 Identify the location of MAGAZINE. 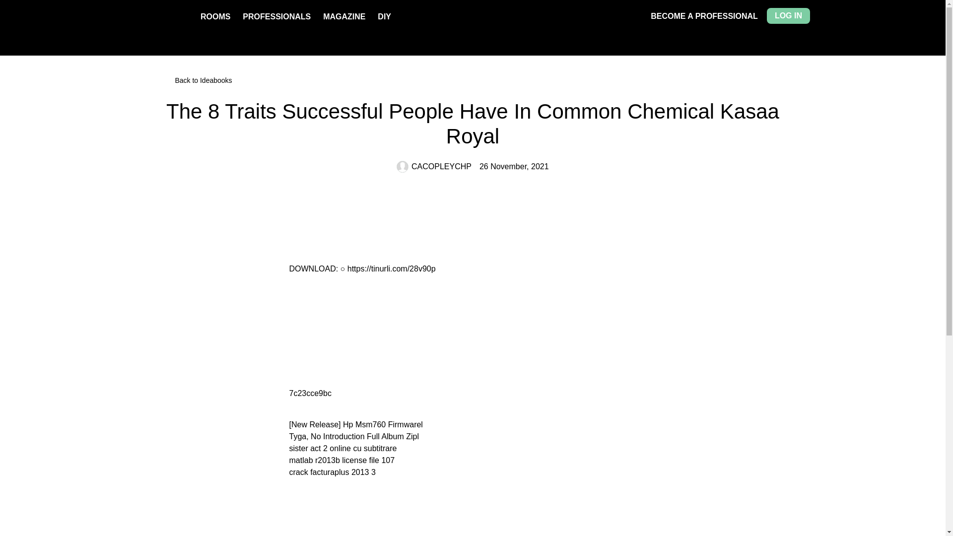
(343, 16).